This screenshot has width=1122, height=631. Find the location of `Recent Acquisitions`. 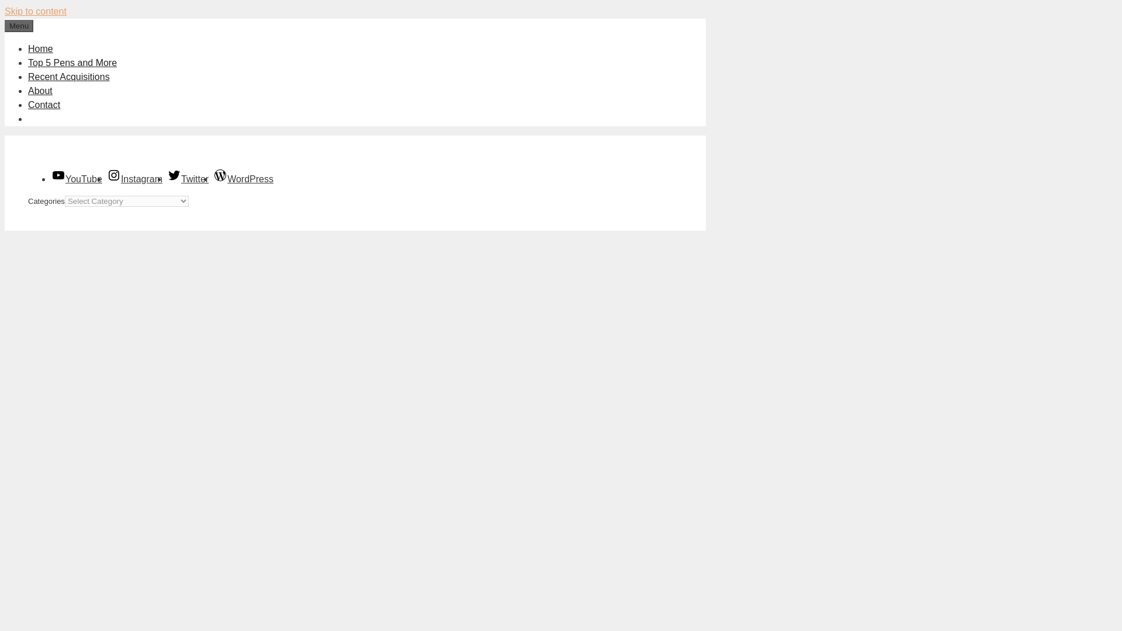

Recent Acquisitions is located at coordinates (69, 77).